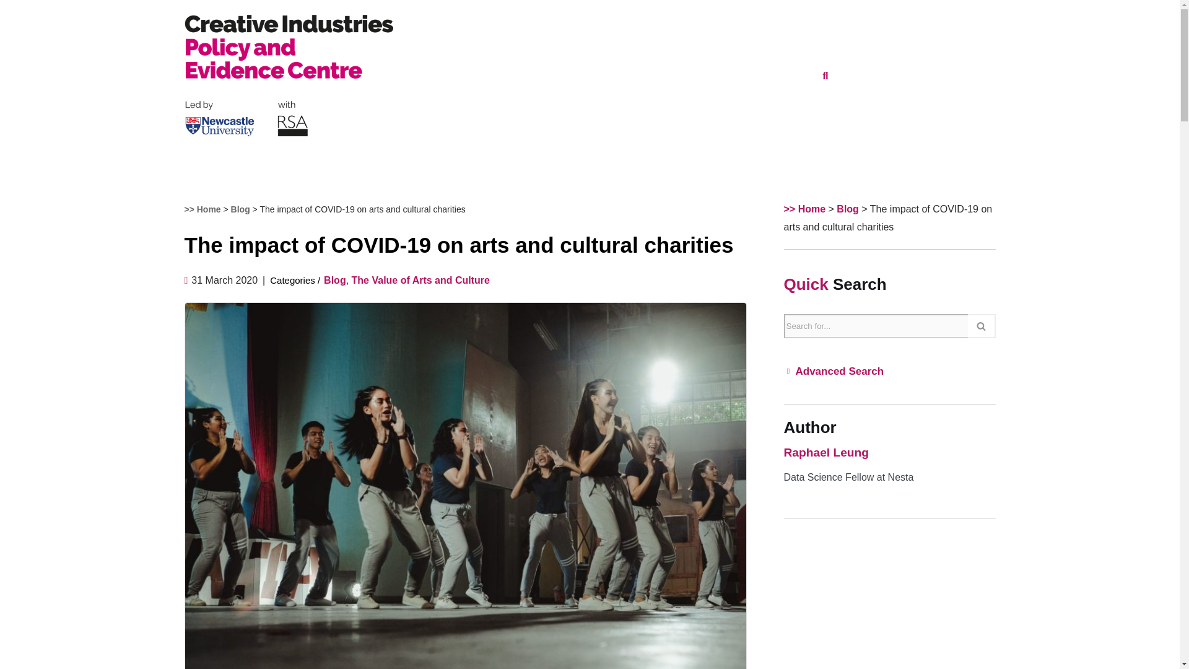 This screenshot has height=669, width=1189. Describe the element at coordinates (777, 75) in the screenshot. I see `About` at that location.